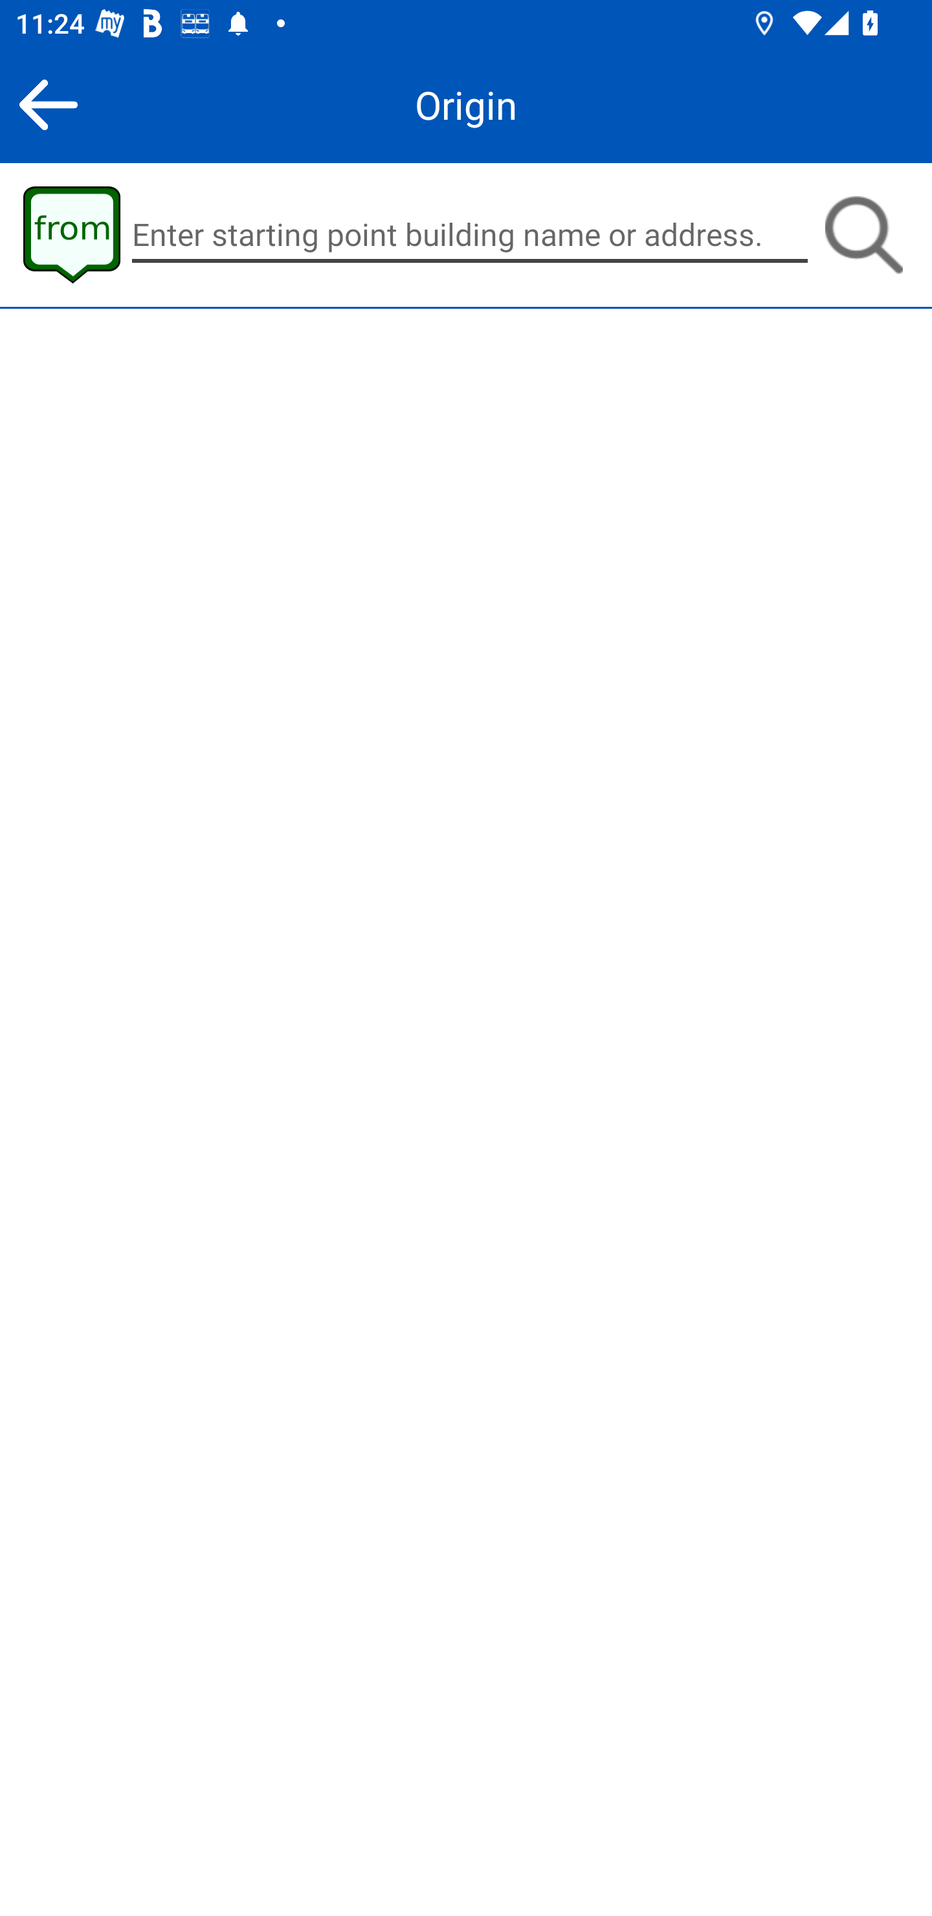 This screenshot has height=1916, width=932. I want to click on Back, so click(48, 104).